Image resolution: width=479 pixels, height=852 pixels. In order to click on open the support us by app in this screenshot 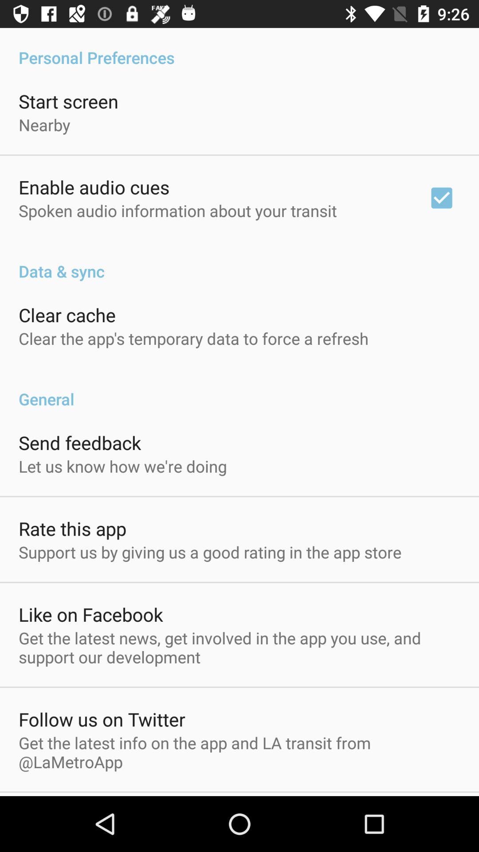, I will do `click(210, 552)`.